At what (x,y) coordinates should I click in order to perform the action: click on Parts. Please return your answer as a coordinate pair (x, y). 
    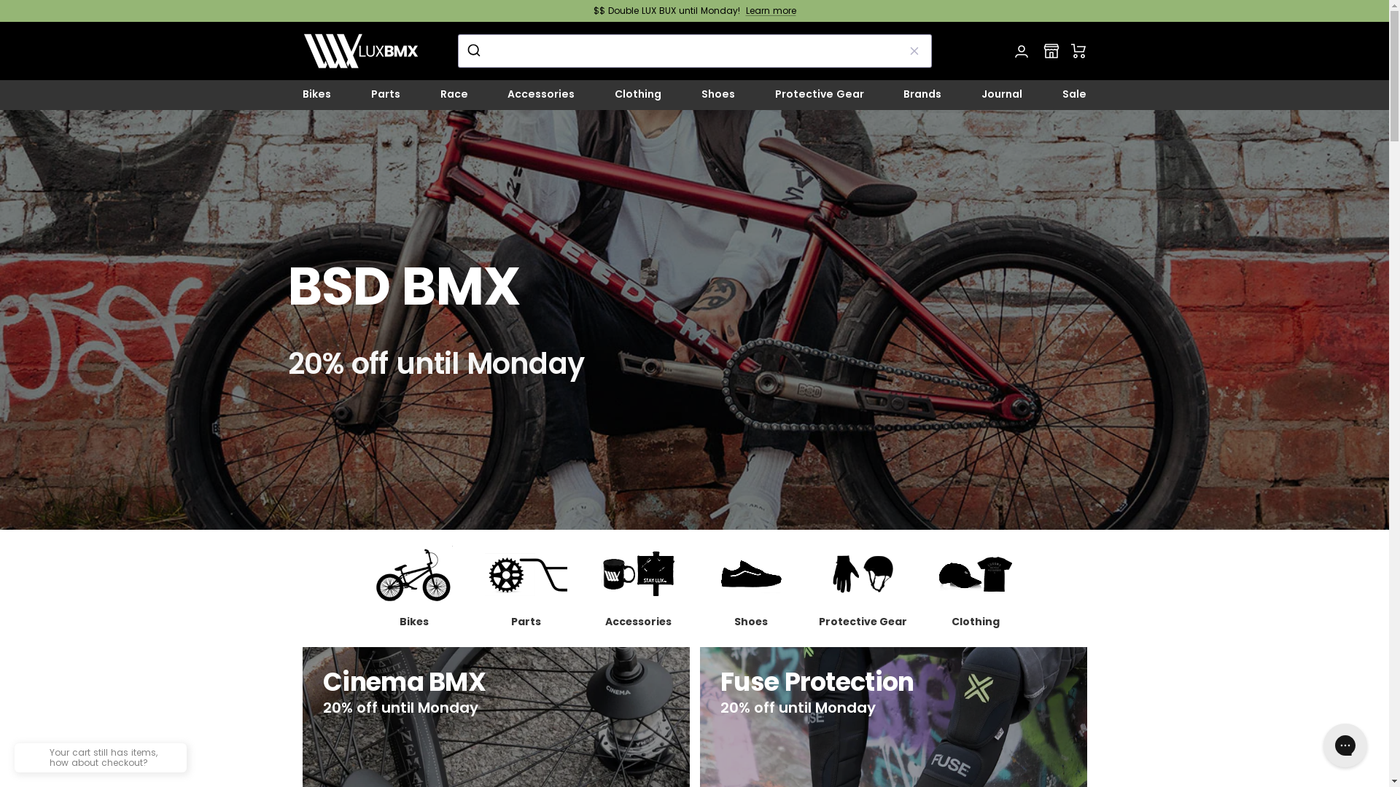
    Looking at the image, I should click on (526, 588).